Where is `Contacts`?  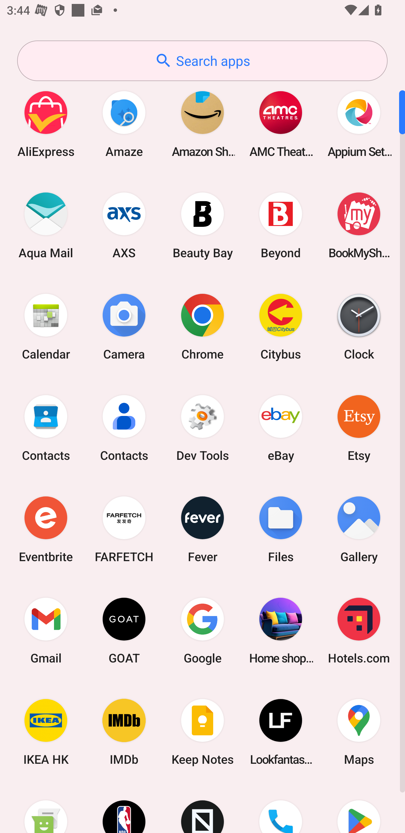
Contacts is located at coordinates (124, 428).